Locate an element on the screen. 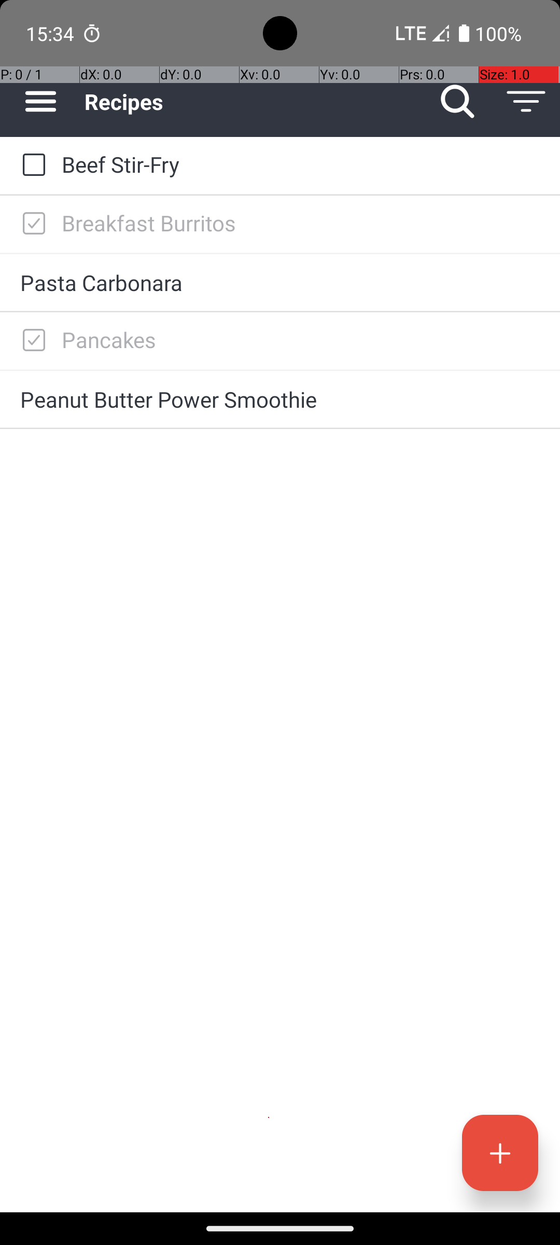 The height and width of the screenshot is (1245, 560). to-do: Breakfast Burritos is located at coordinates (31, 224).